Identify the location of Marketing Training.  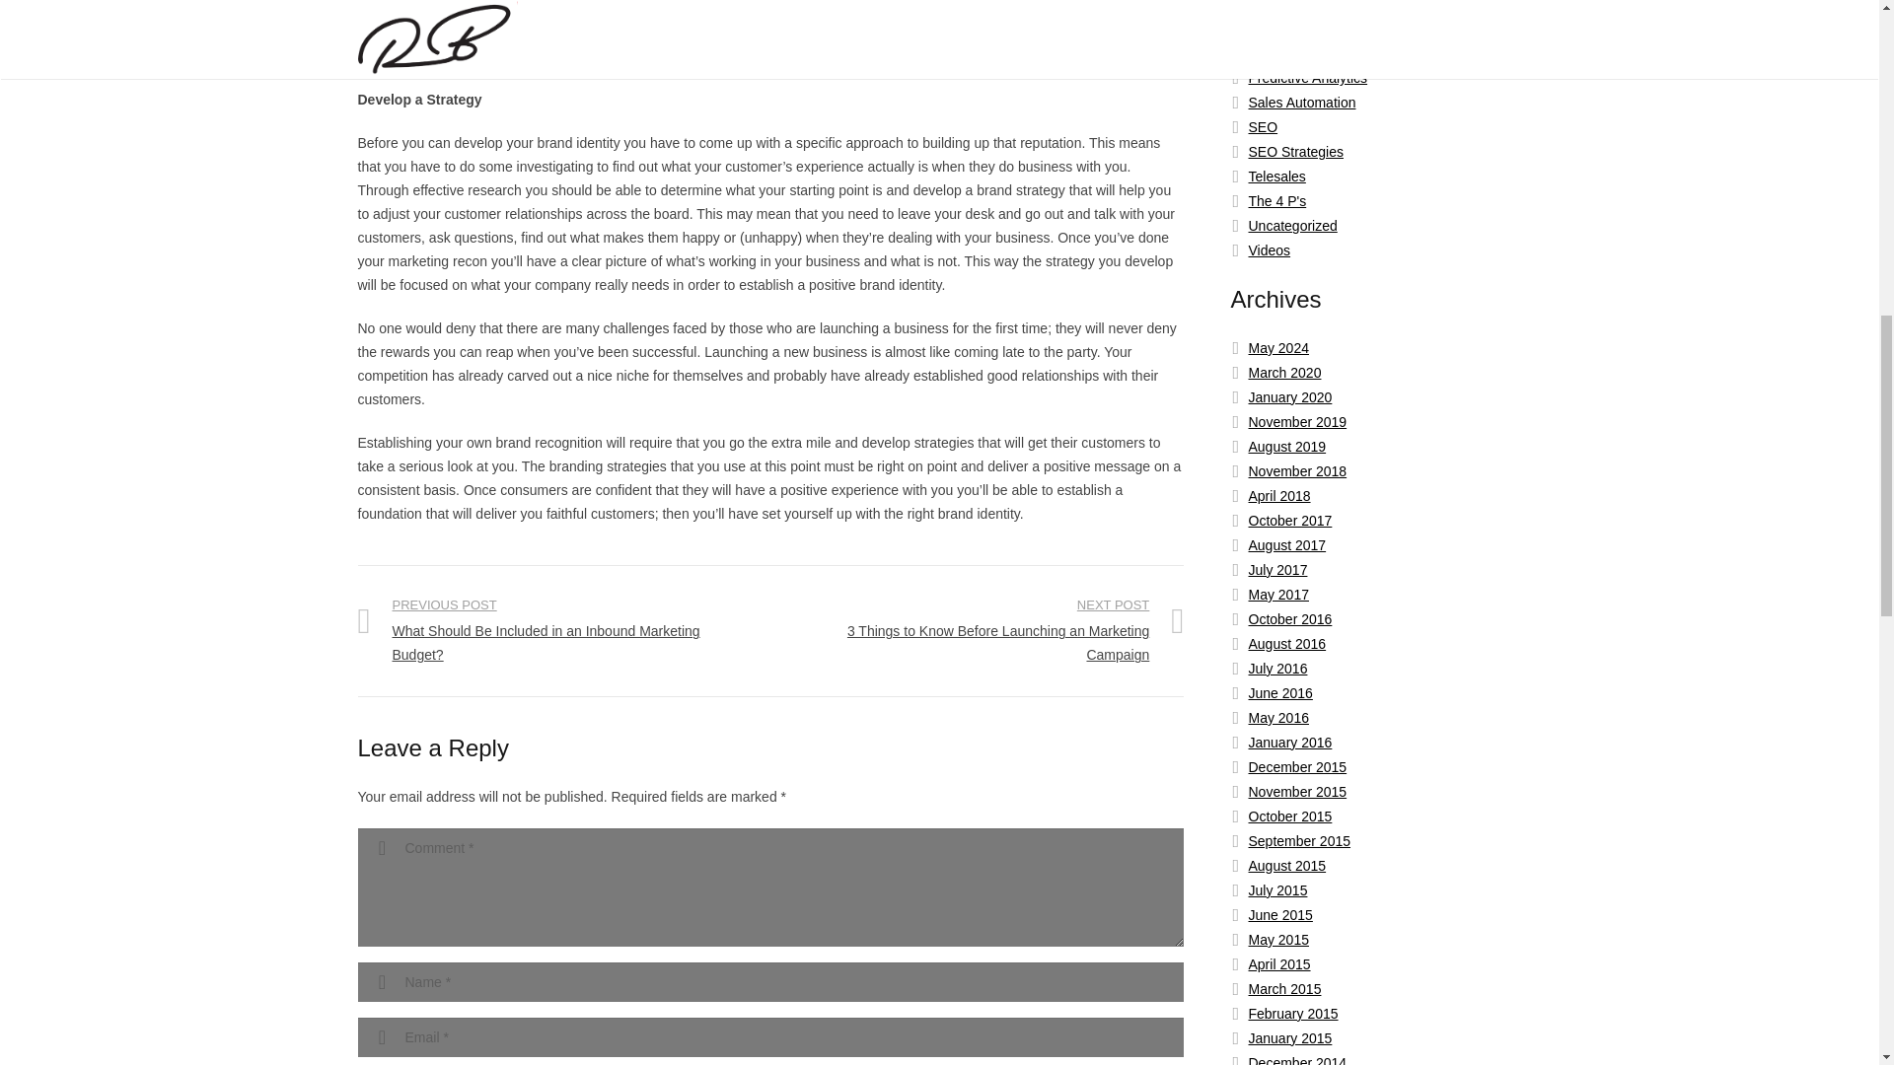
(1304, 28).